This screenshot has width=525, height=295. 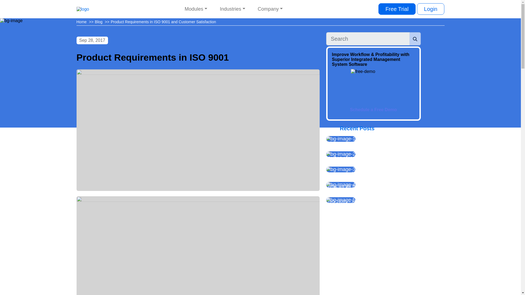 I want to click on Industries, so click(x=232, y=9).